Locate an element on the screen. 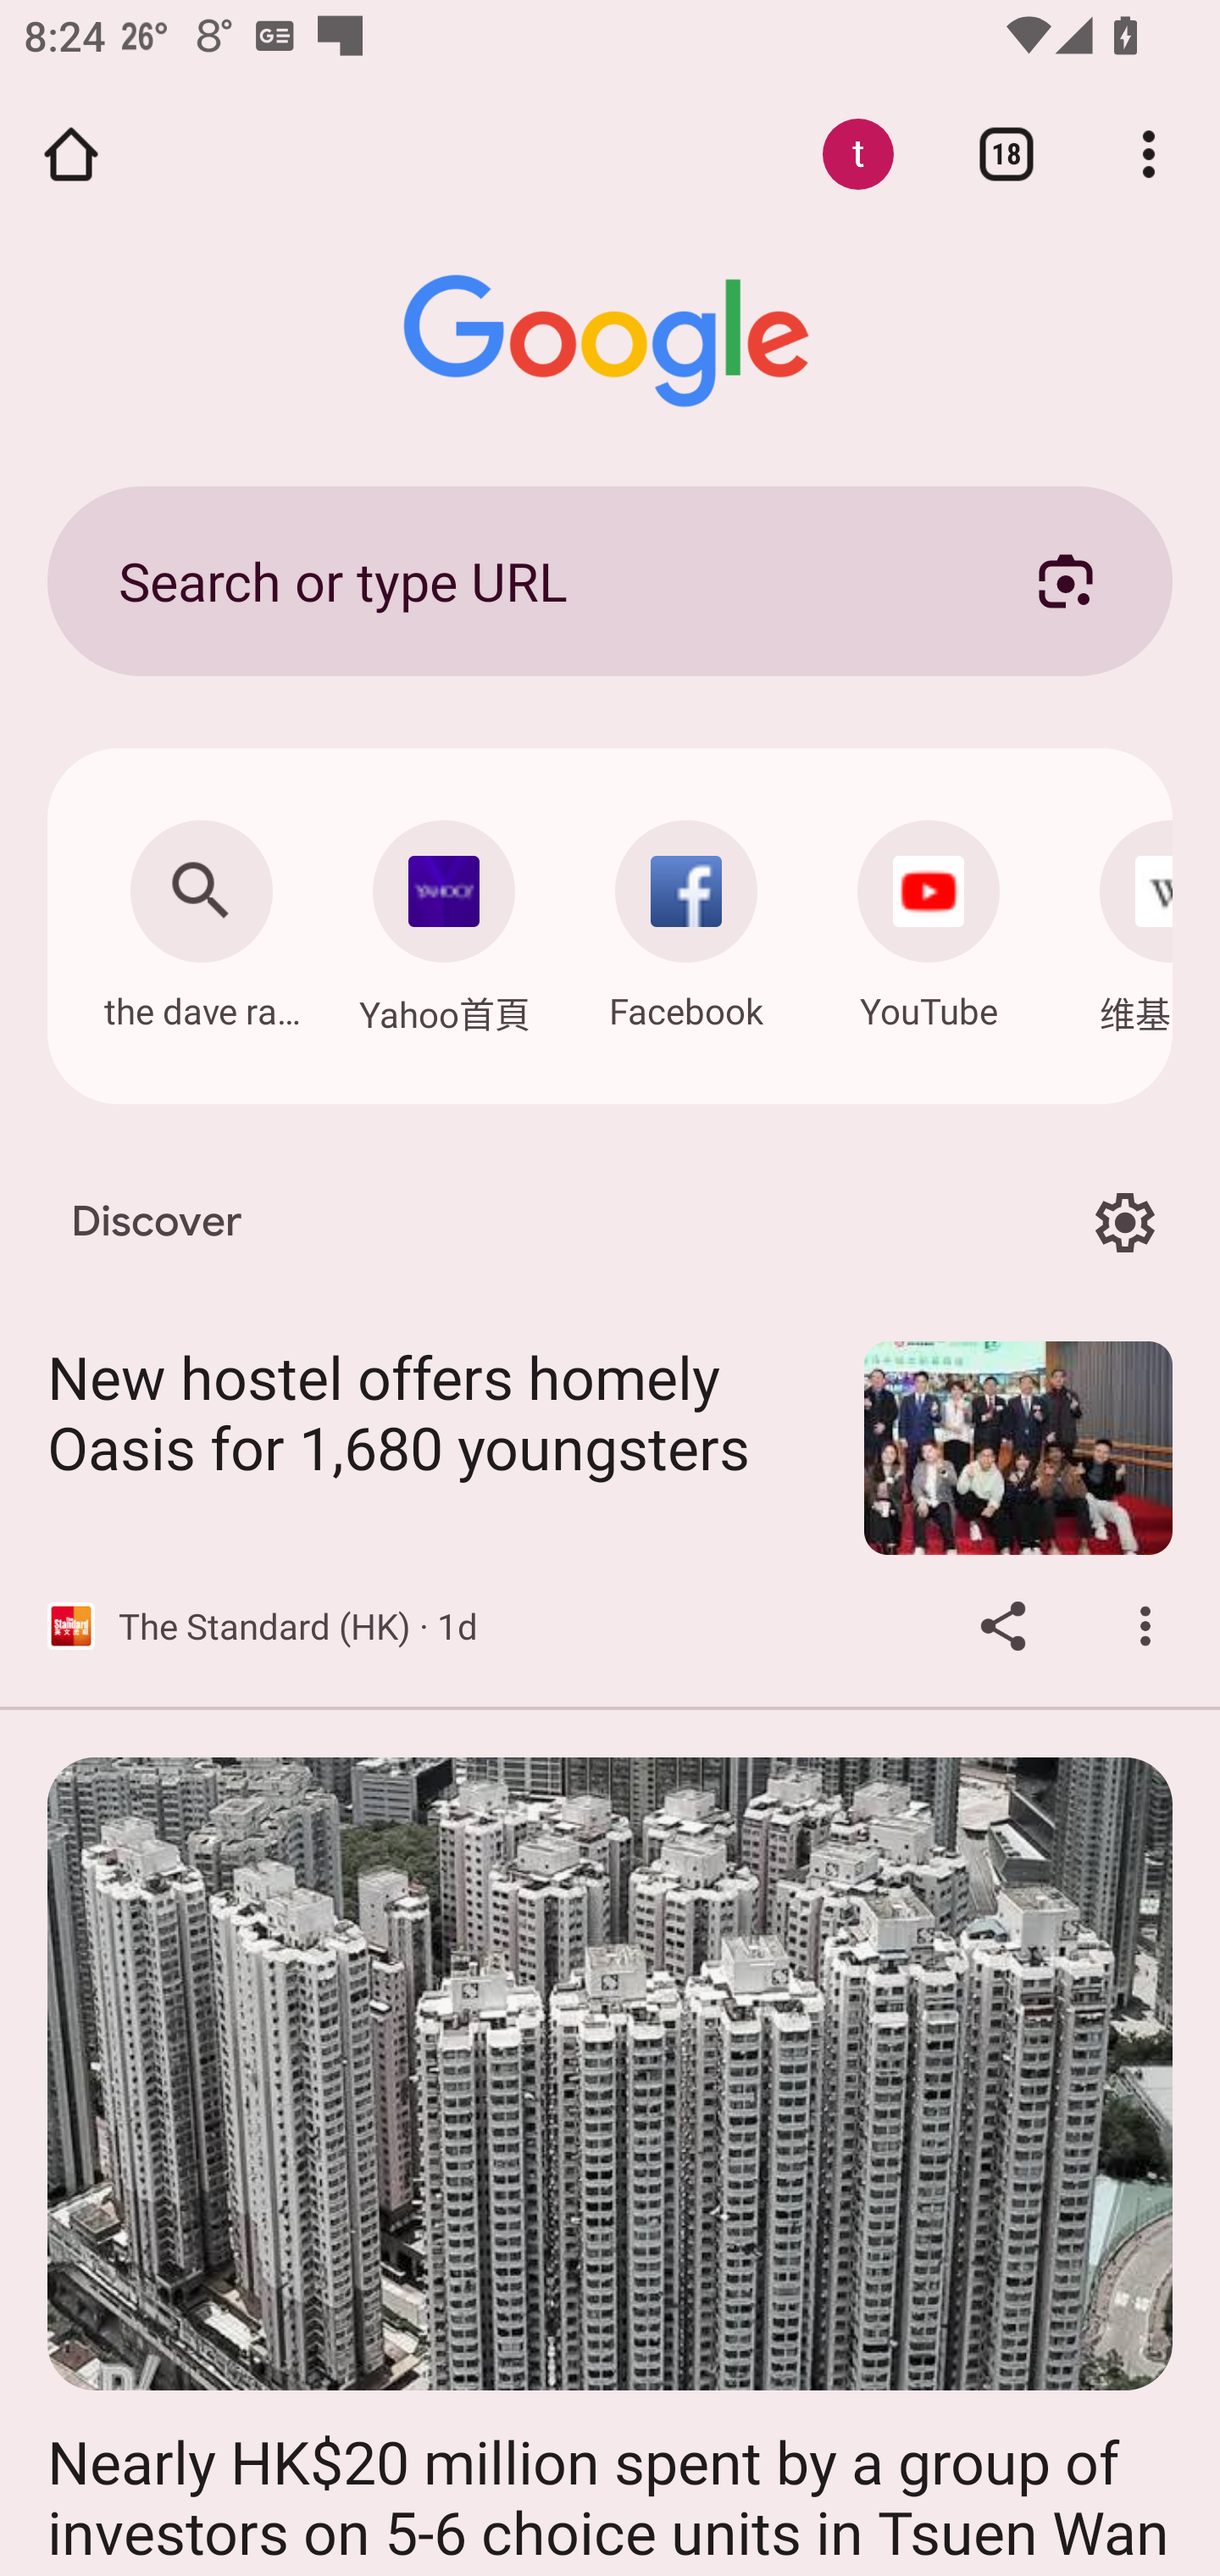 The image size is (1220, 2576). Navigate: YouTube: m.youtube.com YouTube is located at coordinates (929, 917).